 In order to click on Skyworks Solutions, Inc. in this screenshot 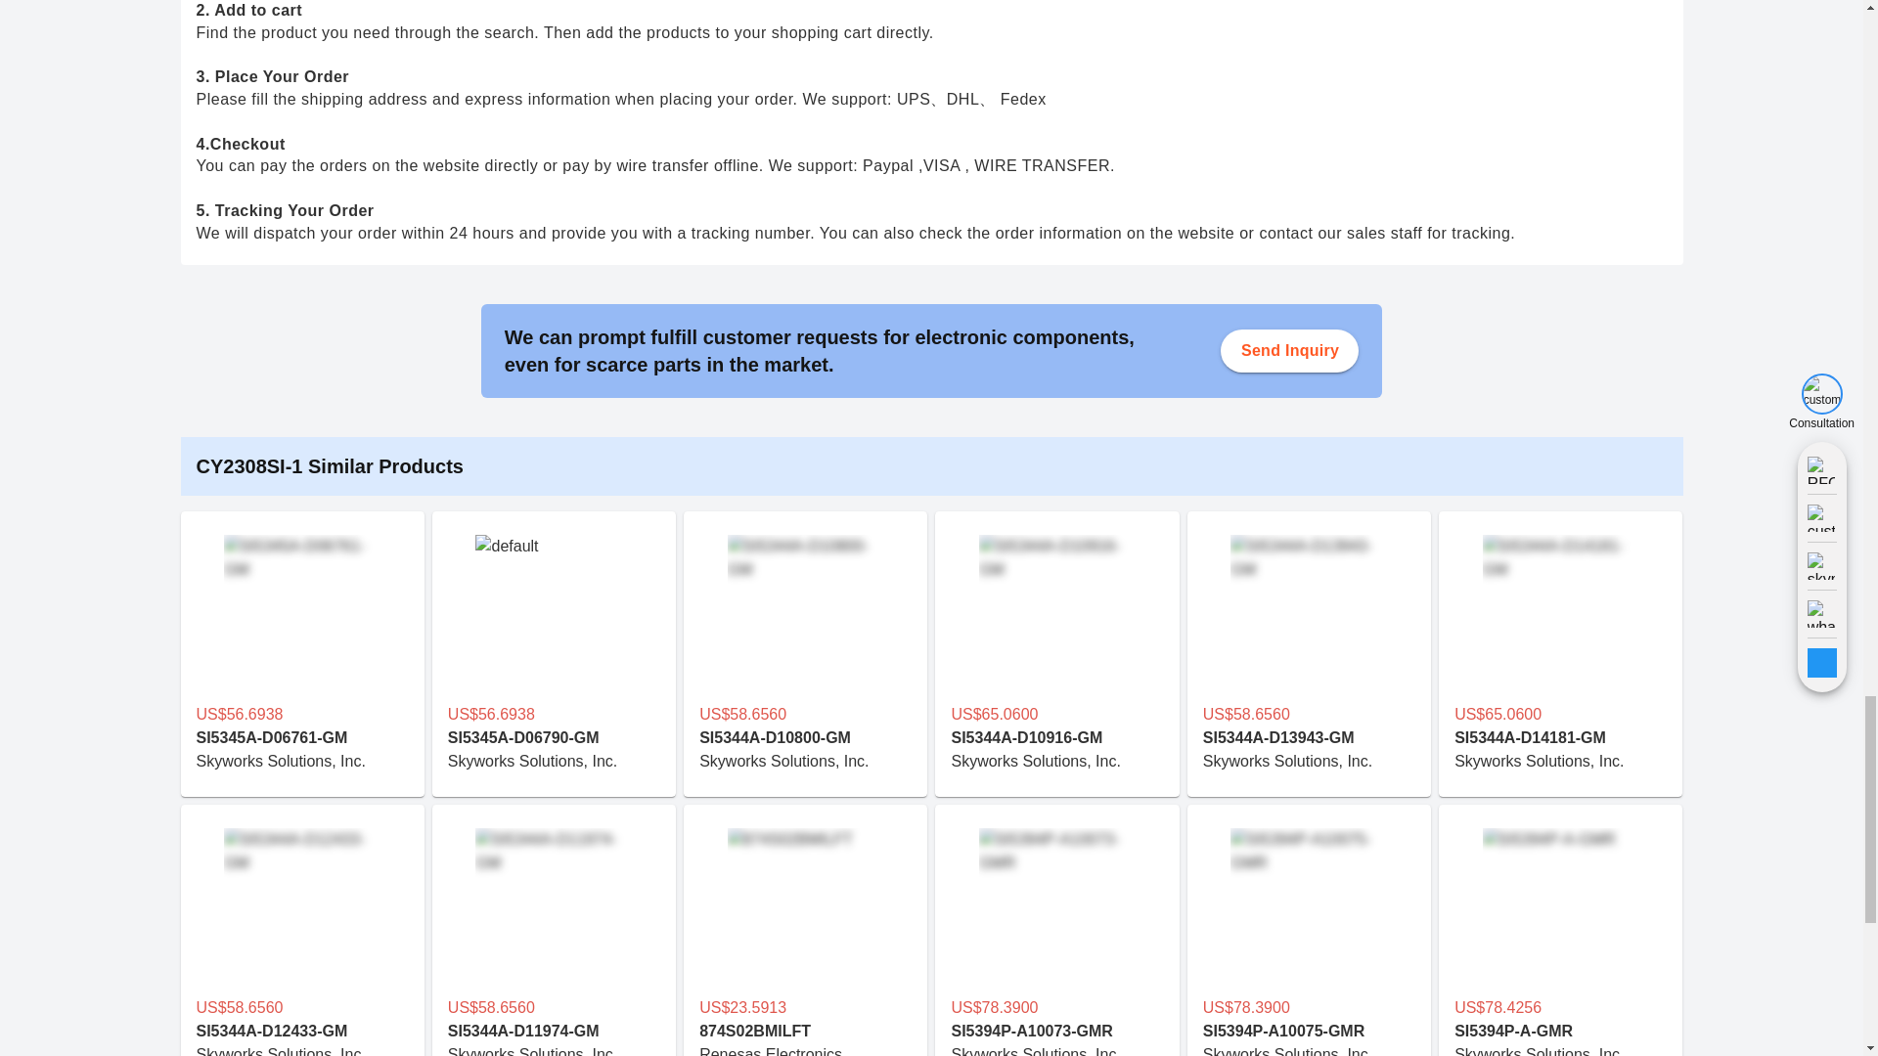, I will do `click(1309, 761)`.